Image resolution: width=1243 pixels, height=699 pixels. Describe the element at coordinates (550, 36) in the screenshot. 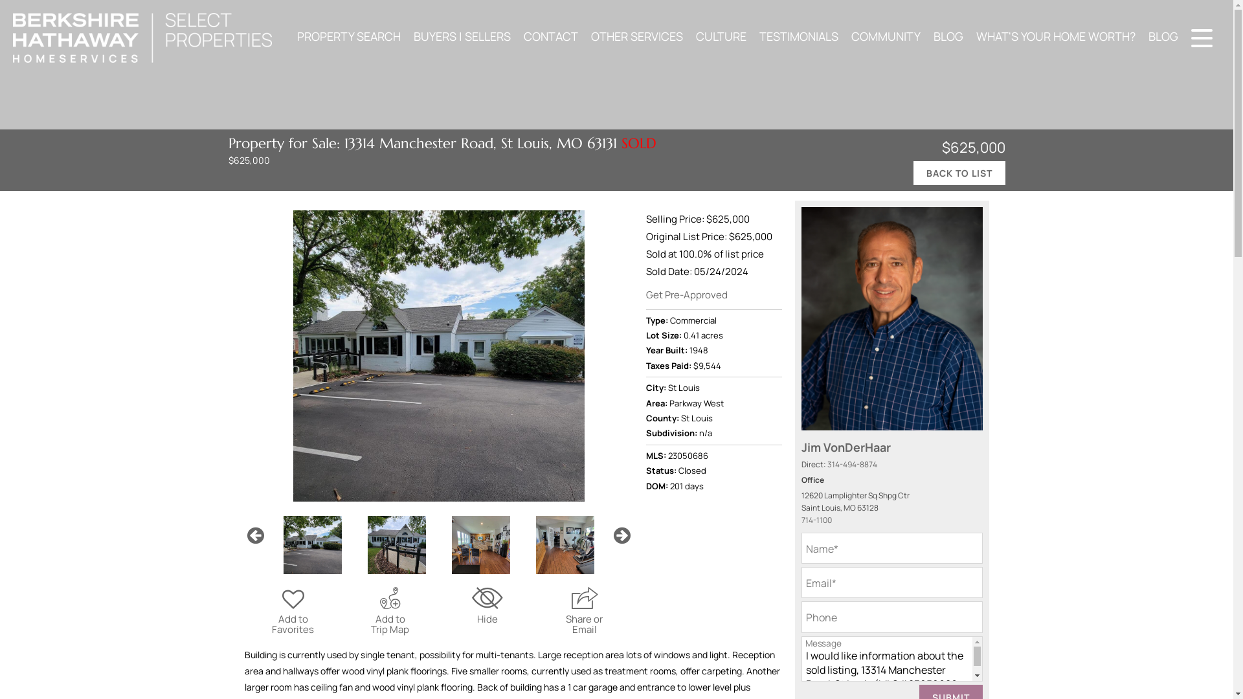

I see `CONTACT` at that location.